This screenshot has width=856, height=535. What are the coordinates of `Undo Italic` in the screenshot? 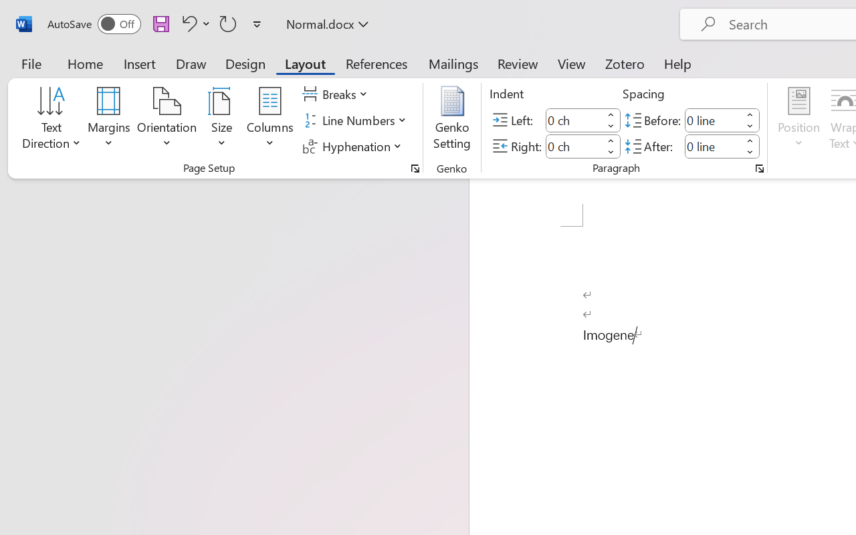 It's located at (187, 23).